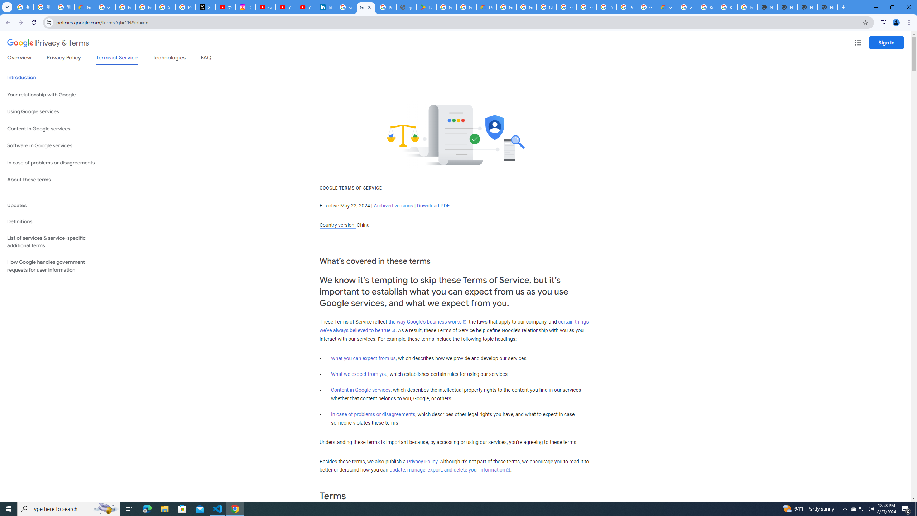  What do you see at coordinates (767, 7) in the screenshot?
I see `New Tab` at bounding box center [767, 7].